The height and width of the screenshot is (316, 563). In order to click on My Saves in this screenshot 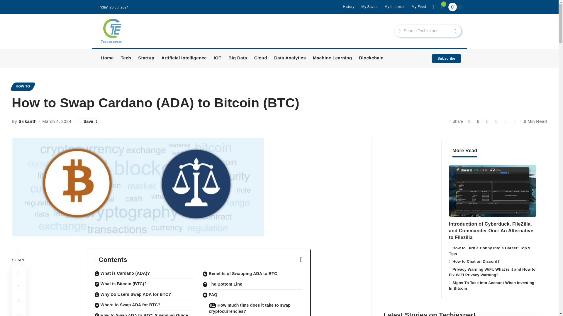, I will do `click(369, 6)`.